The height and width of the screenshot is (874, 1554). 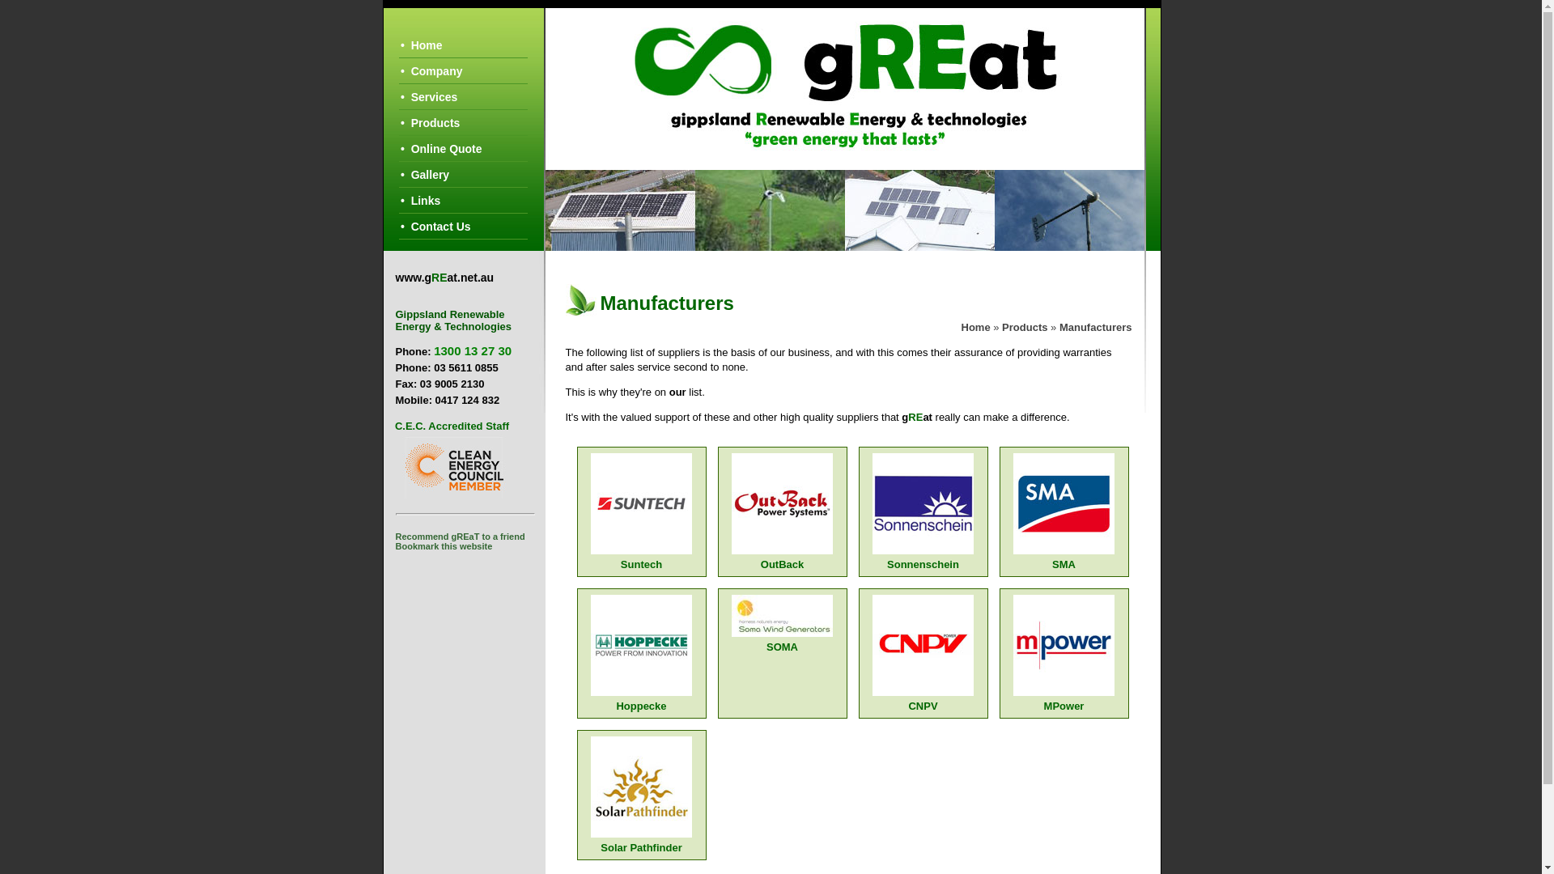 What do you see at coordinates (460, 537) in the screenshot?
I see `Recommend gREaT to a friend` at bounding box center [460, 537].